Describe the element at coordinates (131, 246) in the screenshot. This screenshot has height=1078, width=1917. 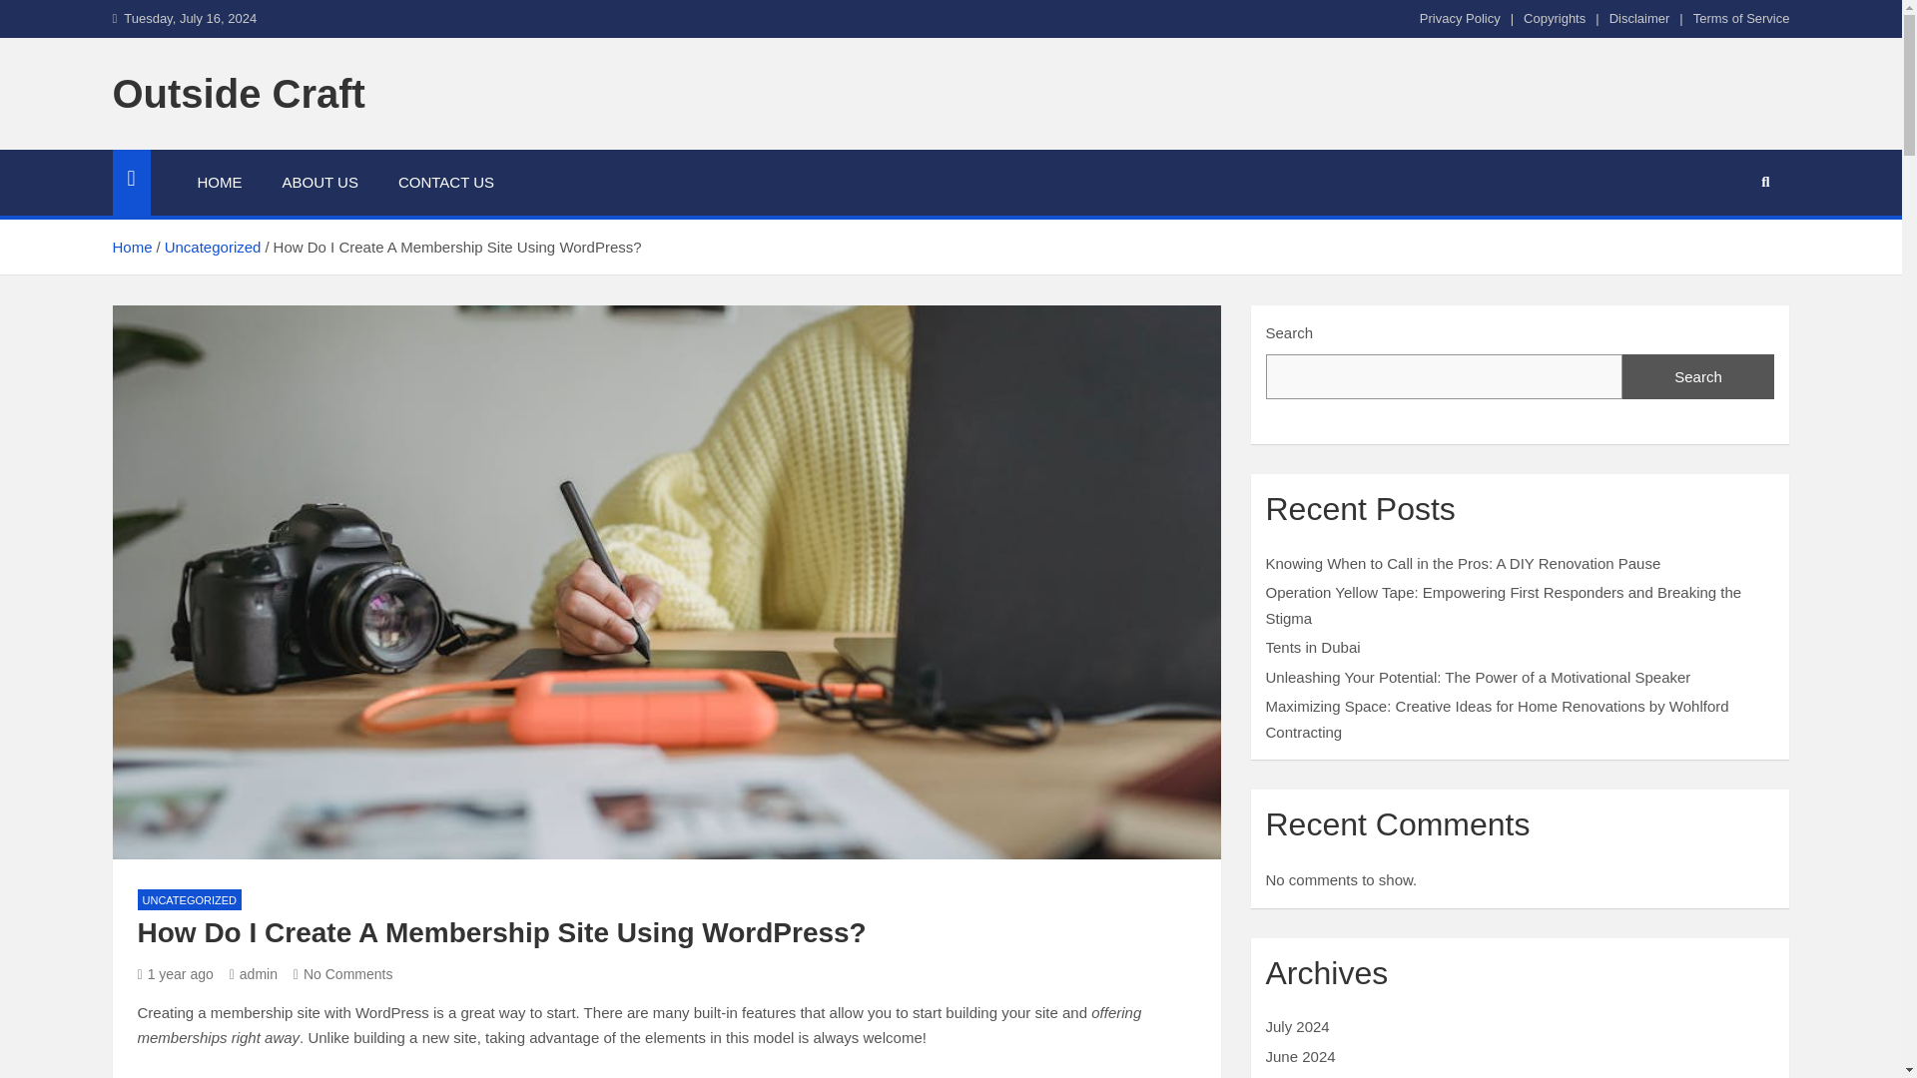
I see `Home` at that location.